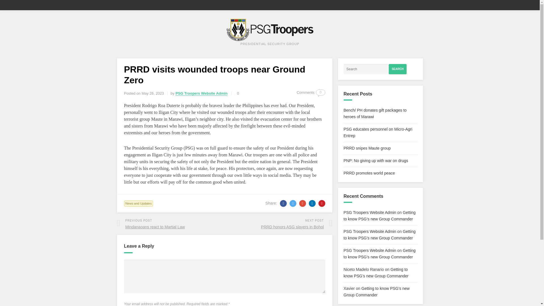 Image resolution: width=544 pixels, height=306 pixels. Describe the element at coordinates (369, 231) in the screenshot. I see `News and Updates` at that location.